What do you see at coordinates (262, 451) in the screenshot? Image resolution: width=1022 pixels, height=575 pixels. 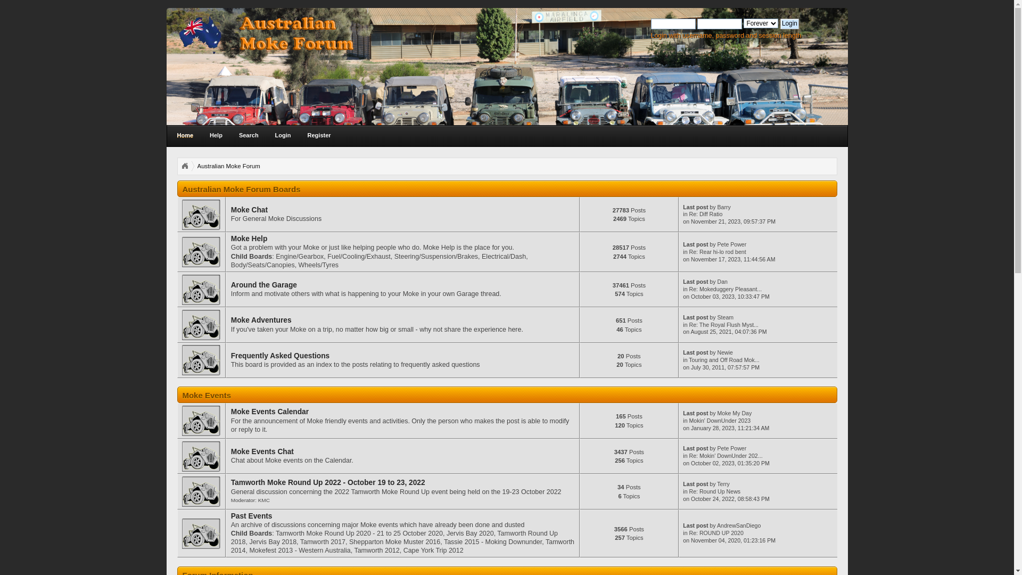 I see `Moke Events Chat` at bounding box center [262, 451].